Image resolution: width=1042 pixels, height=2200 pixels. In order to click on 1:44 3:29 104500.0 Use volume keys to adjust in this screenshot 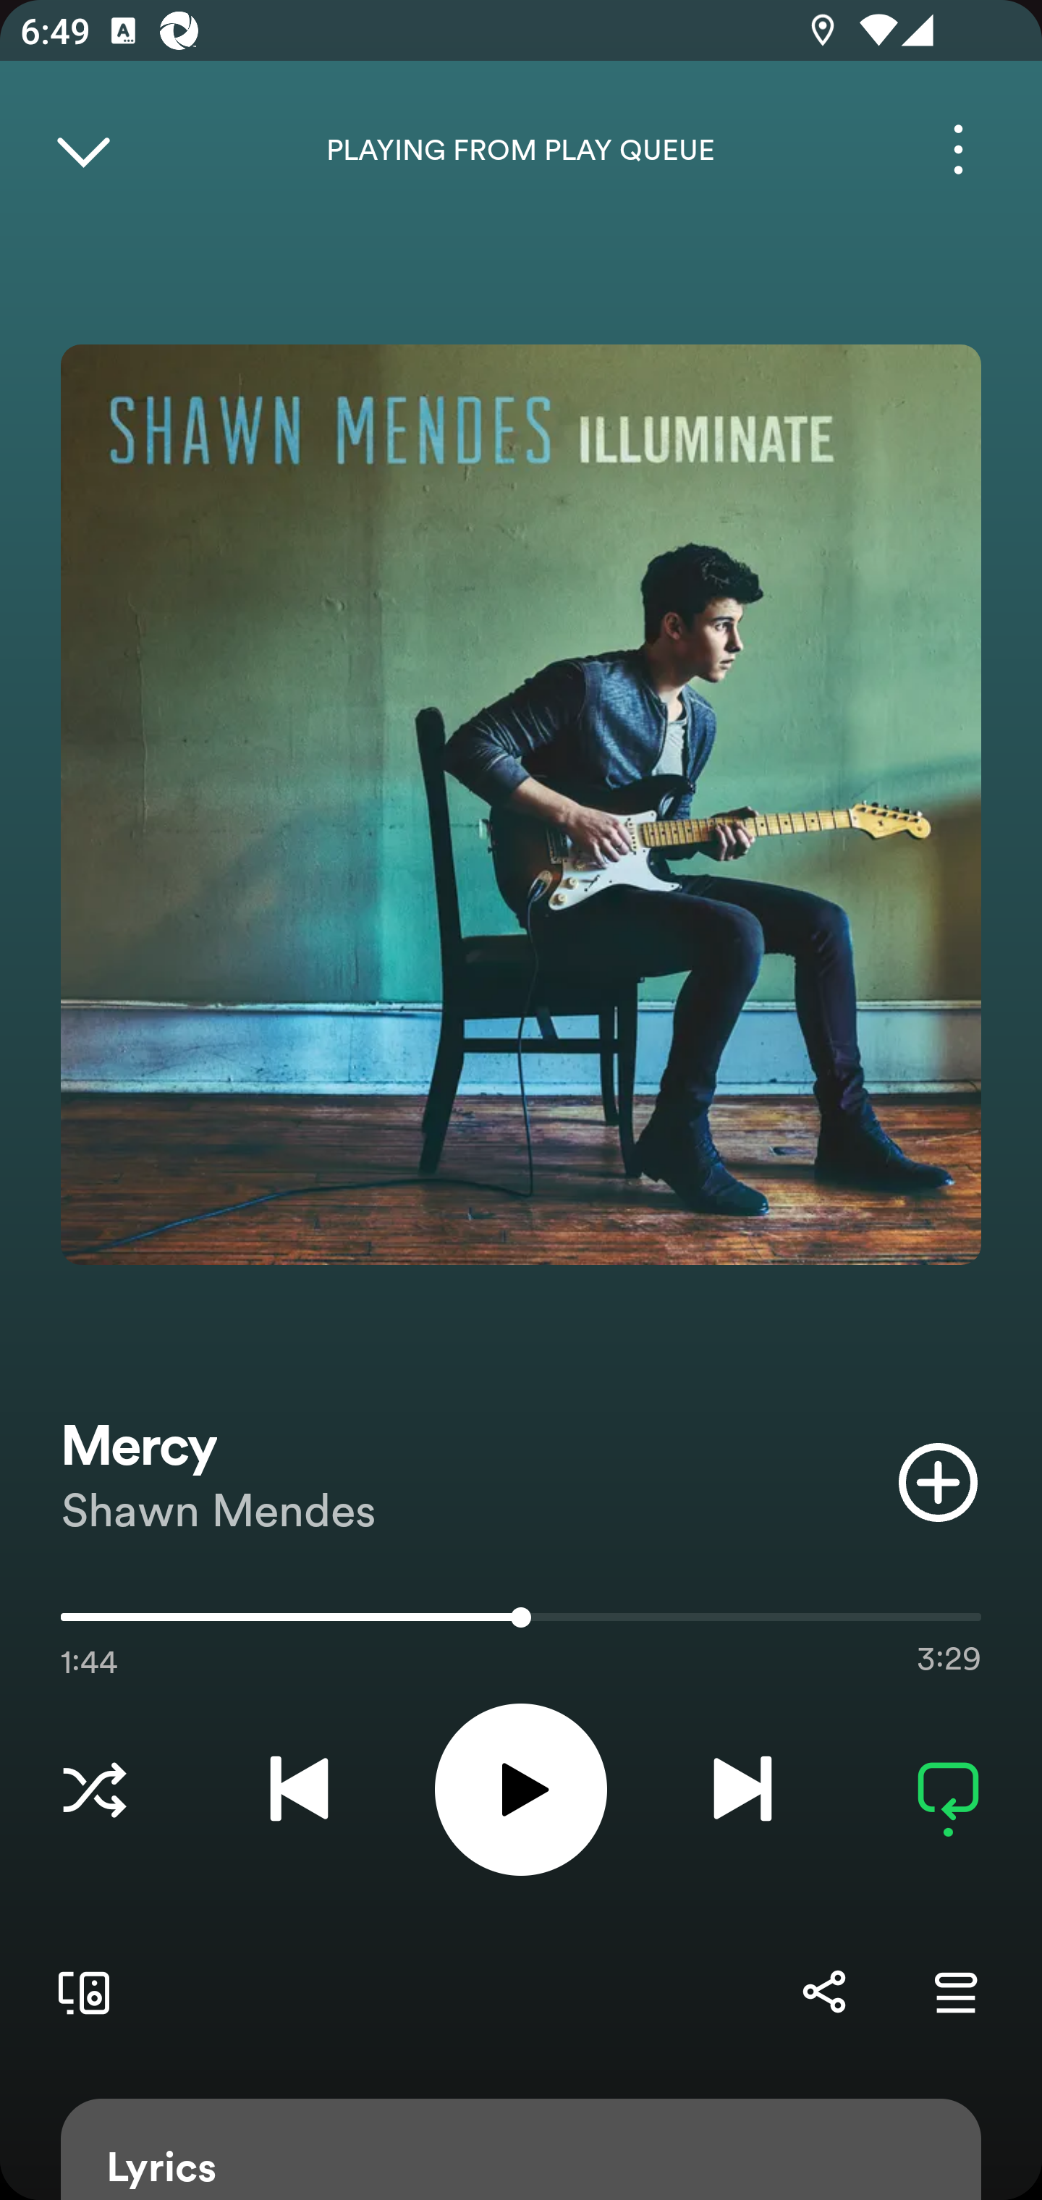, I will do `click(521, 1624)`.